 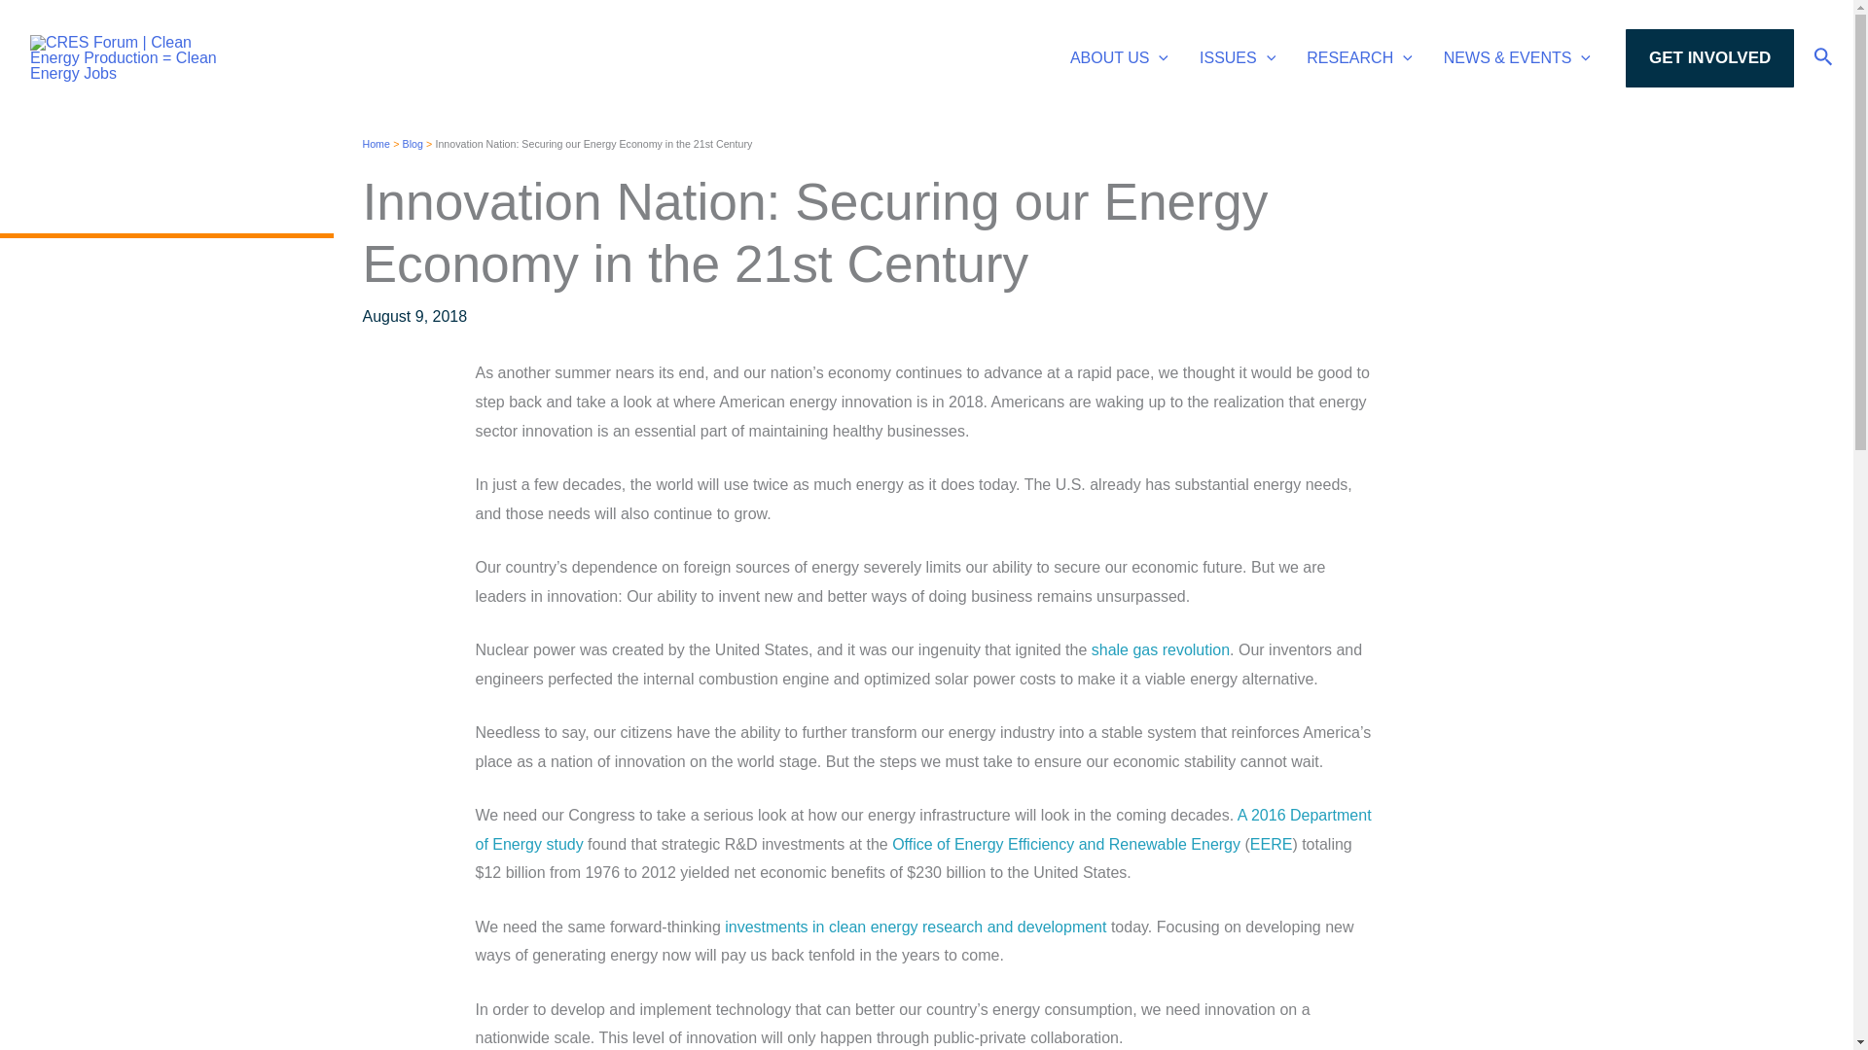 What do you see at coordinates (1359, 58) in the screenshot?
I see `RESEARCH` at bounding box center [1359, 58].